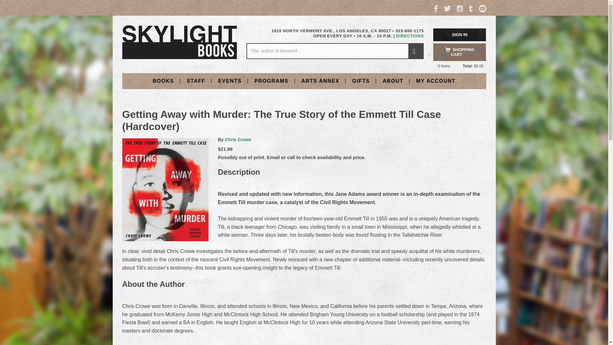  I want to click on search, so click(416, 51).